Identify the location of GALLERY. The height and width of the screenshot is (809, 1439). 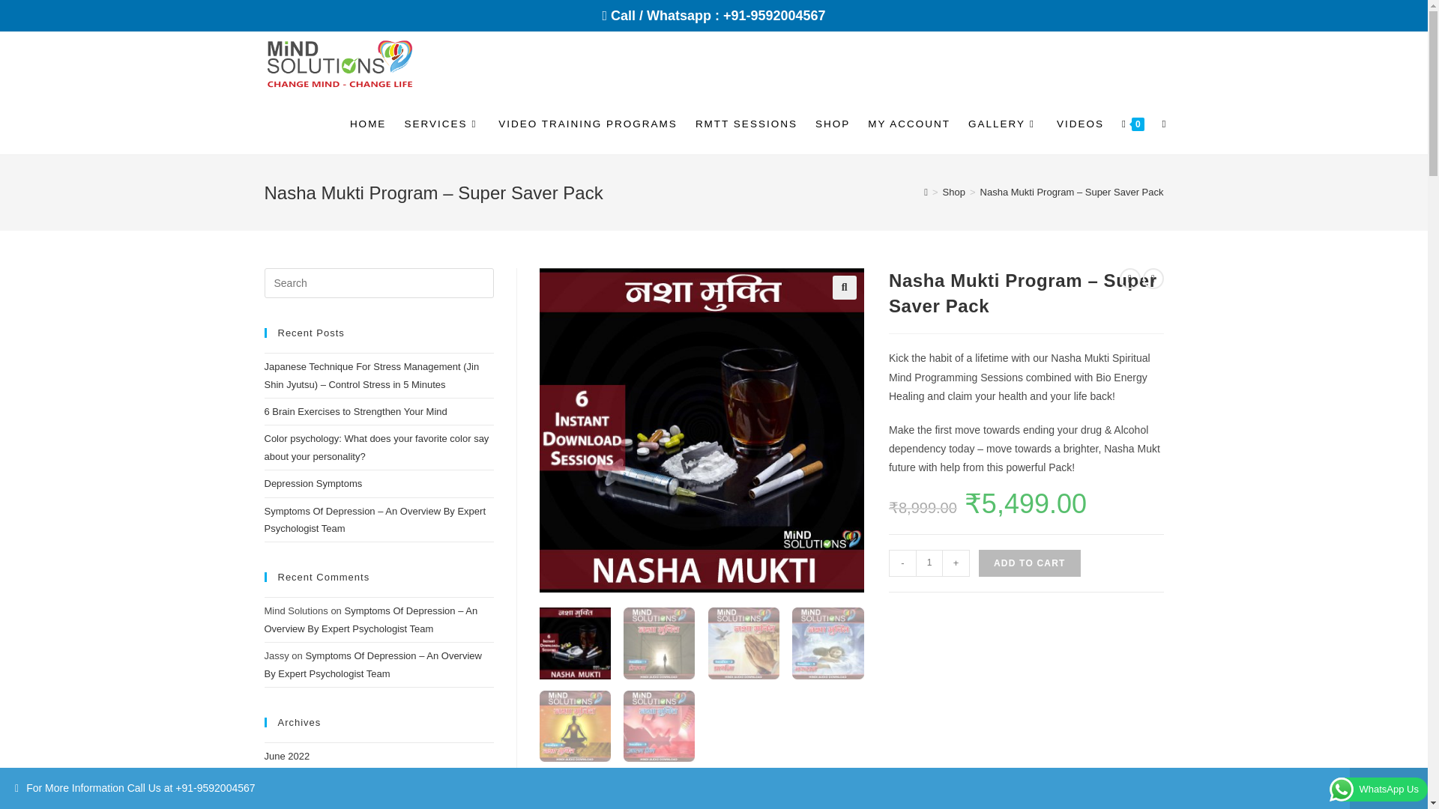
(1003, 124).